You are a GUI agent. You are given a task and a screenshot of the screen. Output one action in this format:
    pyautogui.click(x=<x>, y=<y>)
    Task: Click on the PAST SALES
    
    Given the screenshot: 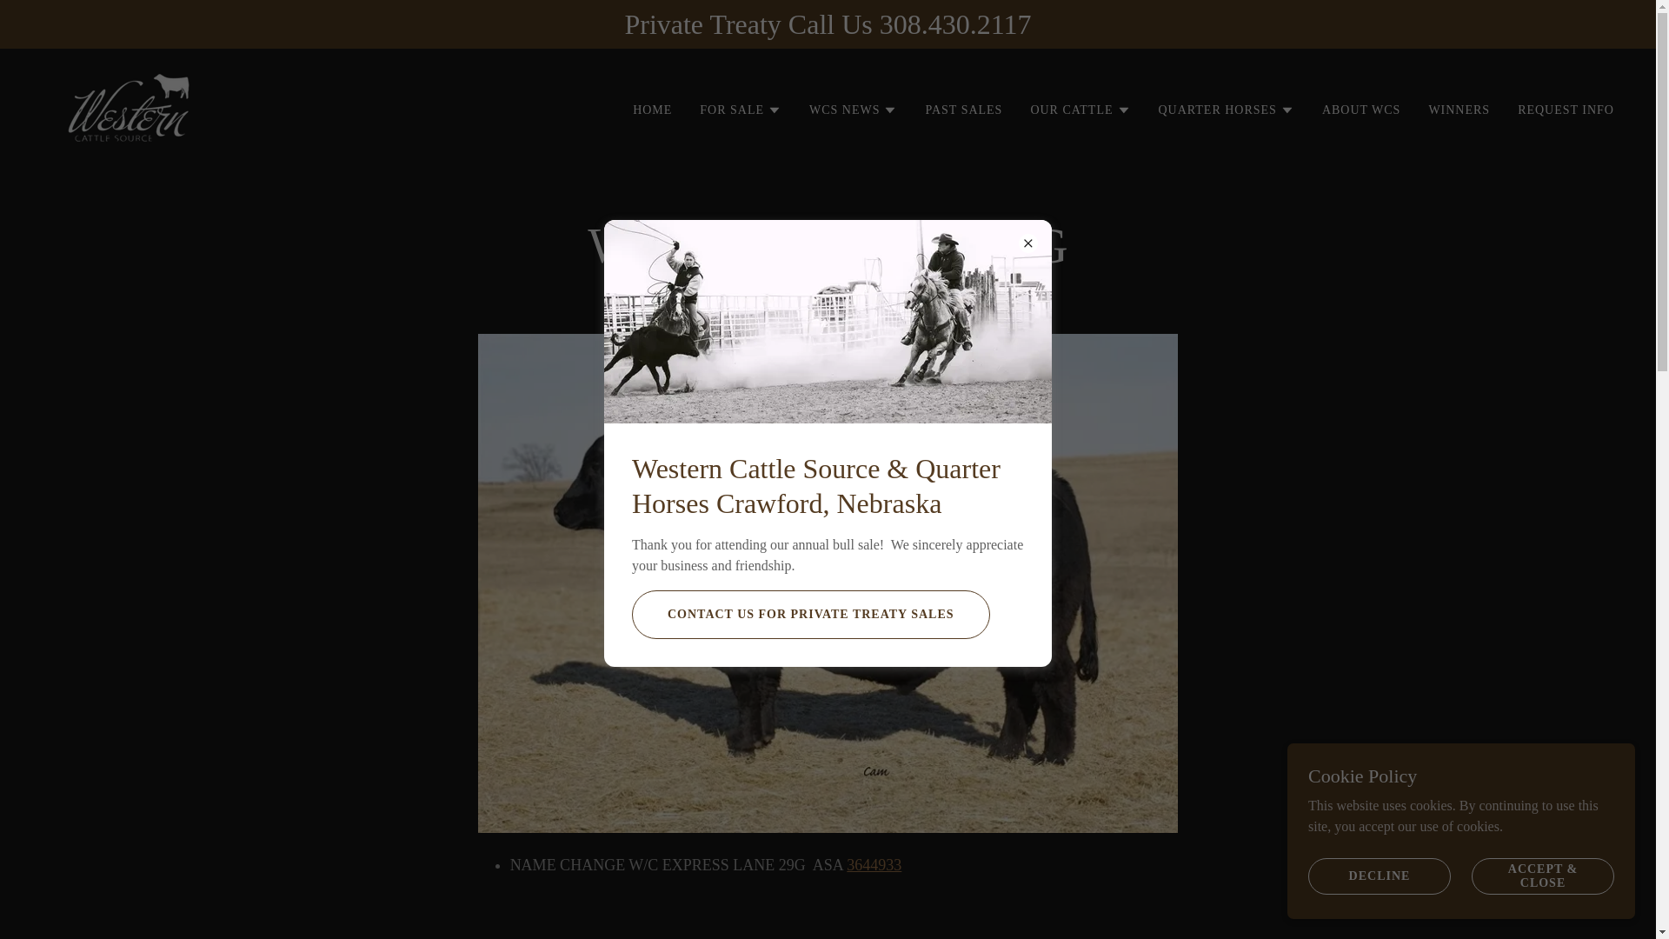 What is the action you would take?
    pyautogui.click(x=963, y=110)
    